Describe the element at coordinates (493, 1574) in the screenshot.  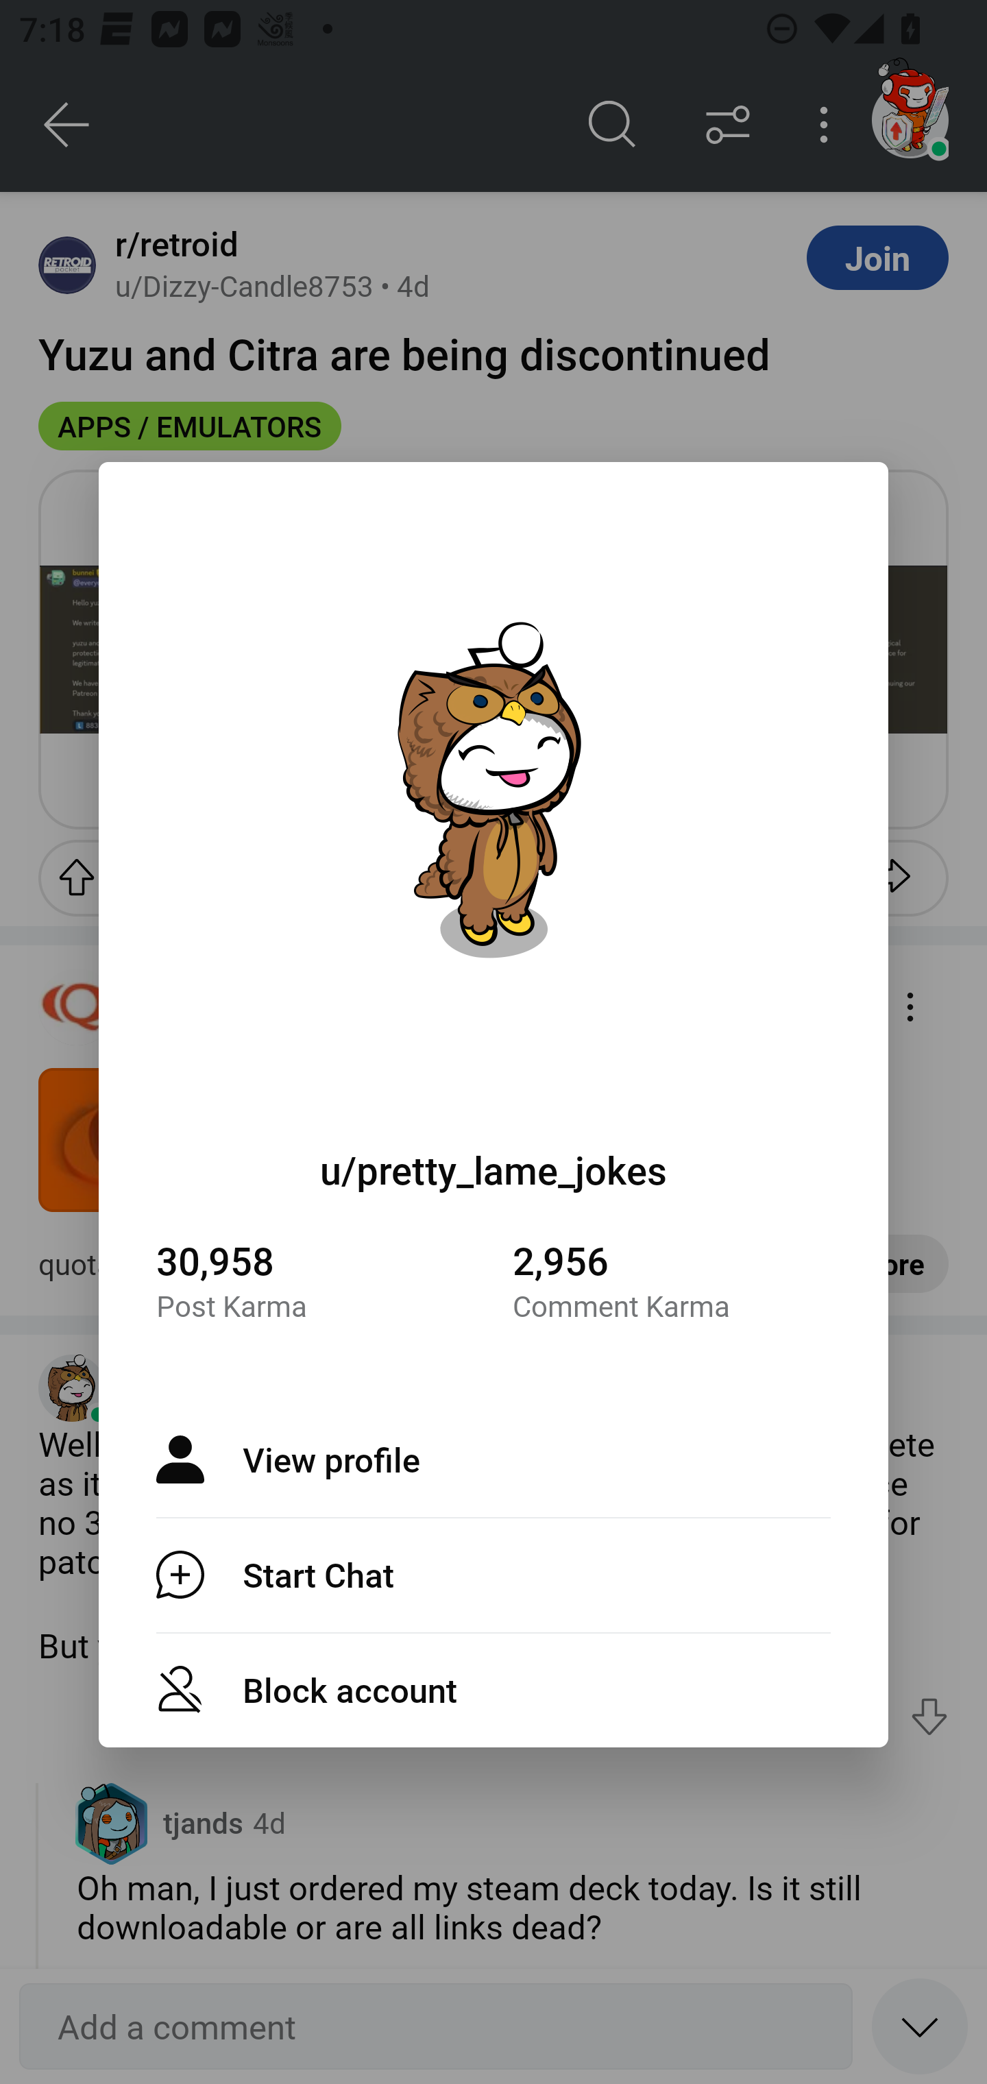
I see `Start Chat` at that location.